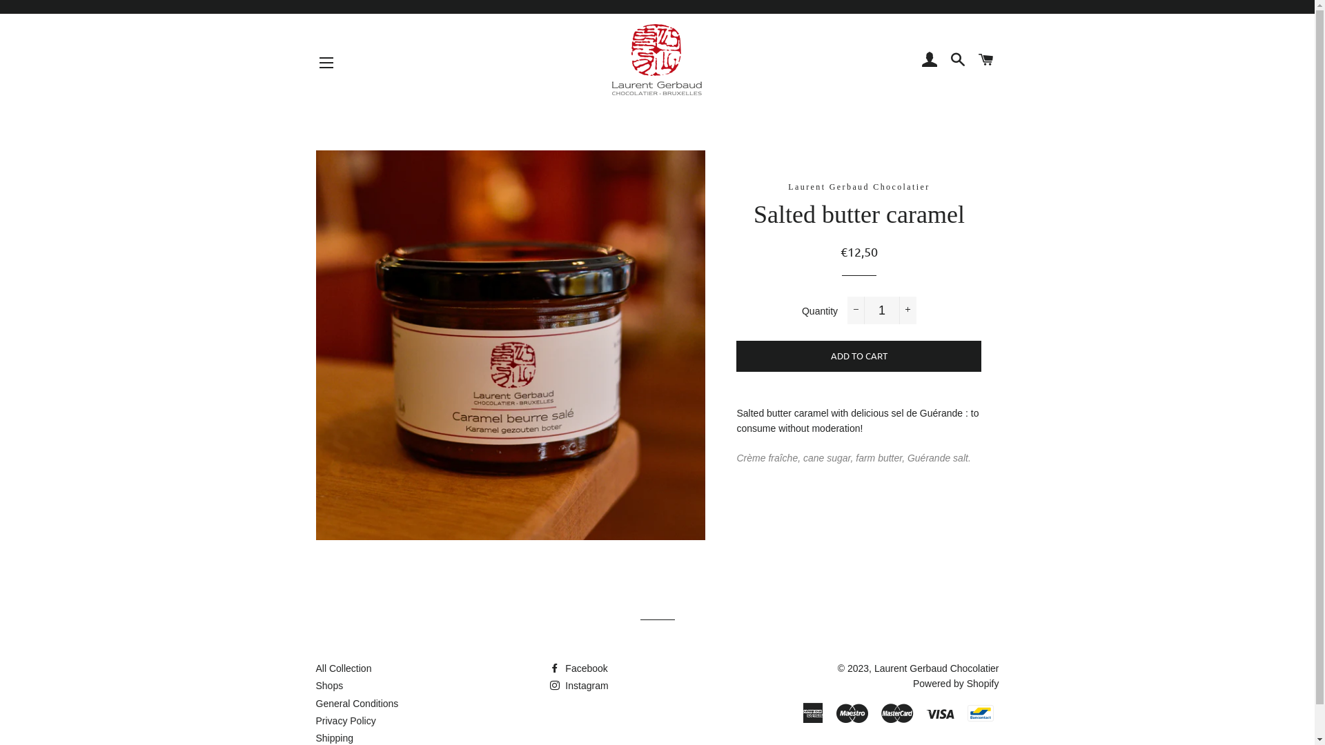 This screenshot has height=745, width=1325. What do you see at coordinates (908, 310) in the screenshot?
I see `+` at bounding box center [908, 310].